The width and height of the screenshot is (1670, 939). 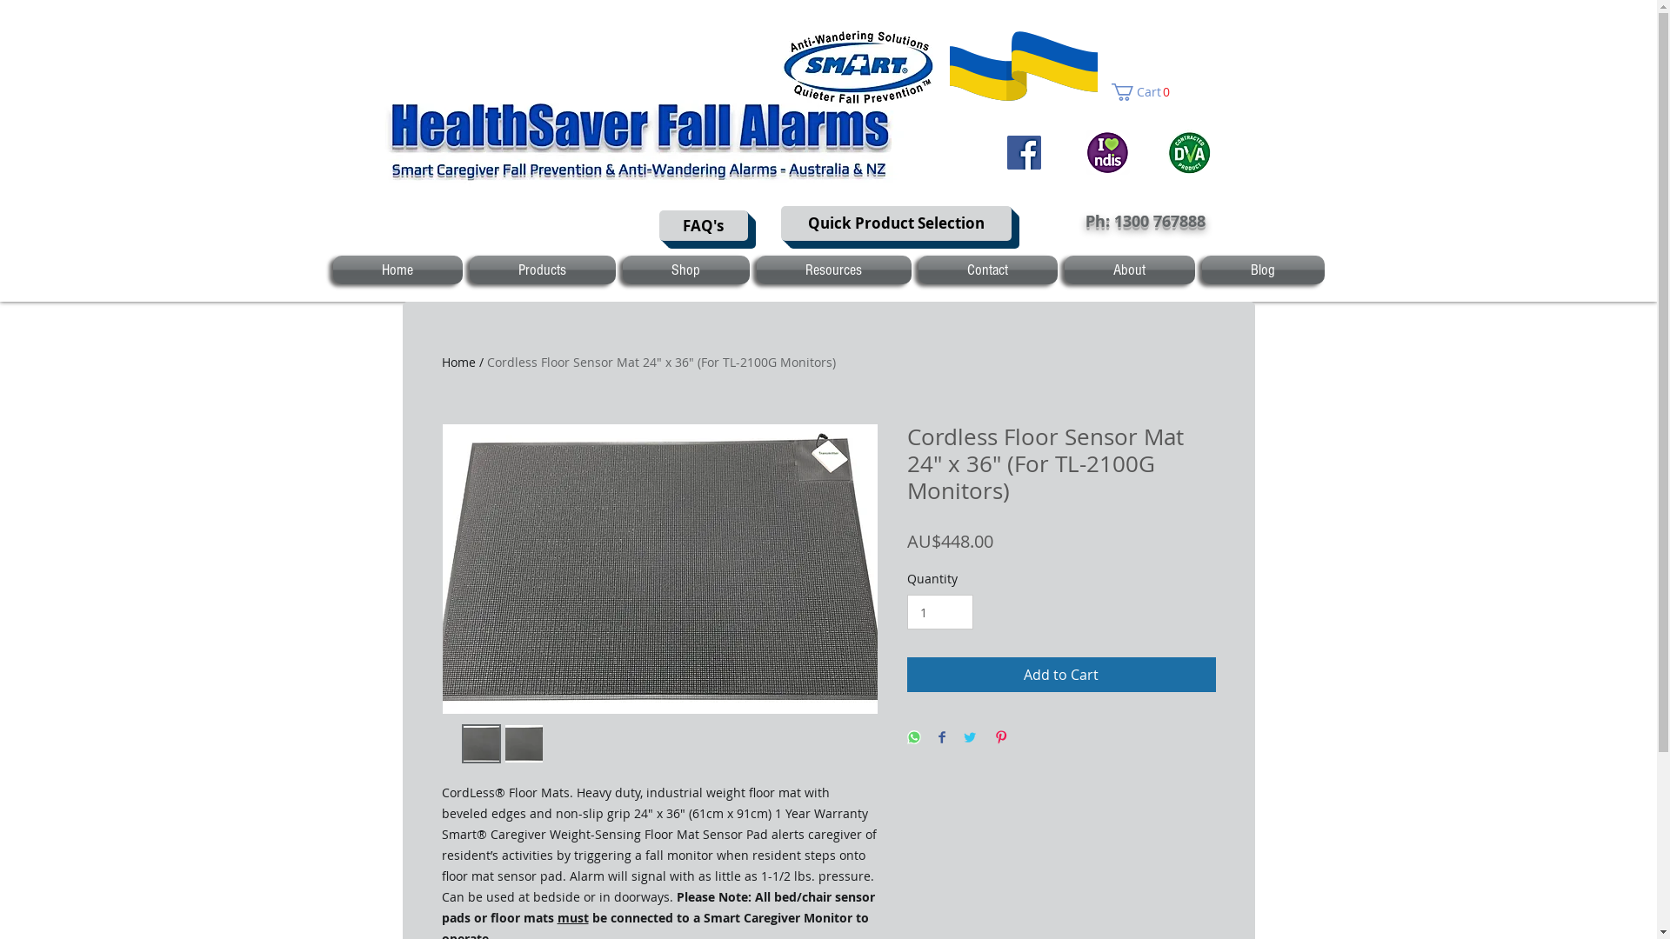 What do you see at coordinates (398, 270) in the screenshot?
I see `Home` at bounding box center [398, 270].